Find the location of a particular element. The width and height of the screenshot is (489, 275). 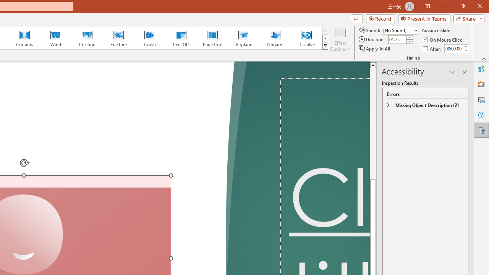

Close is located at coordinates (480, 6).